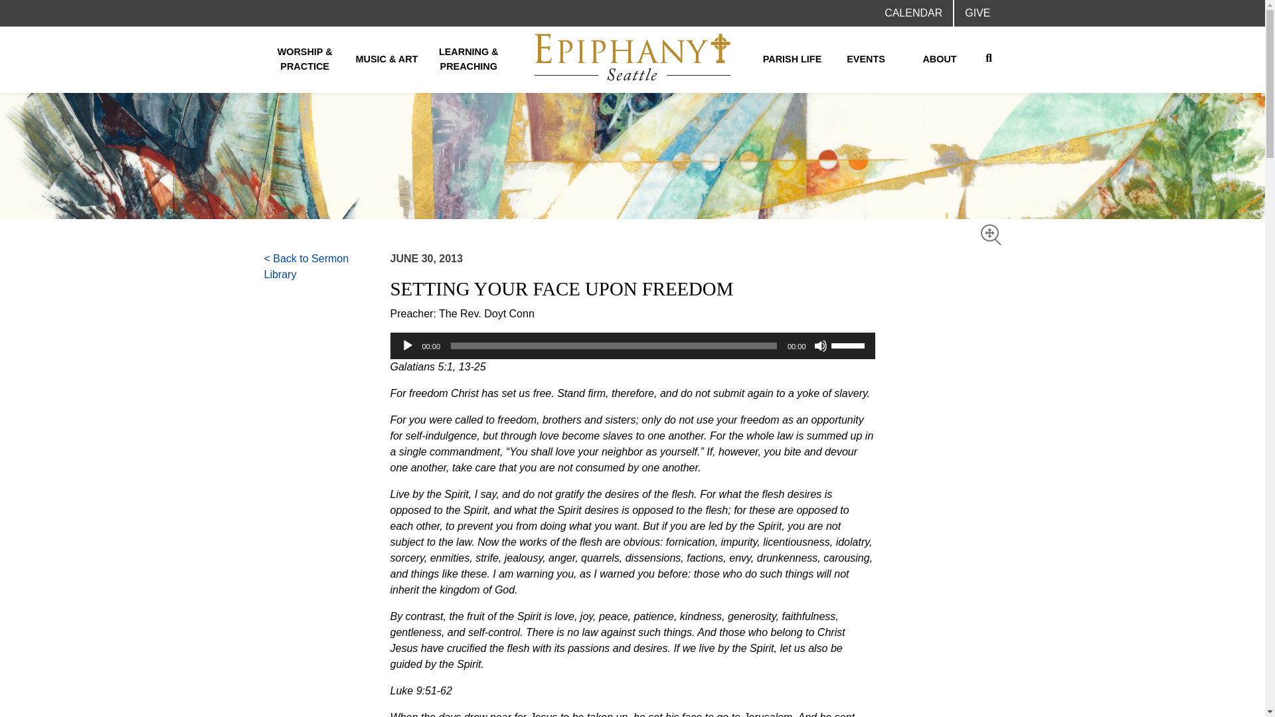 This screenshot has height=717, width=1275. What do you see at coordinates (912, 13) in the screenshot?
I see `CALENDAR` at bounding box center [912, 13].